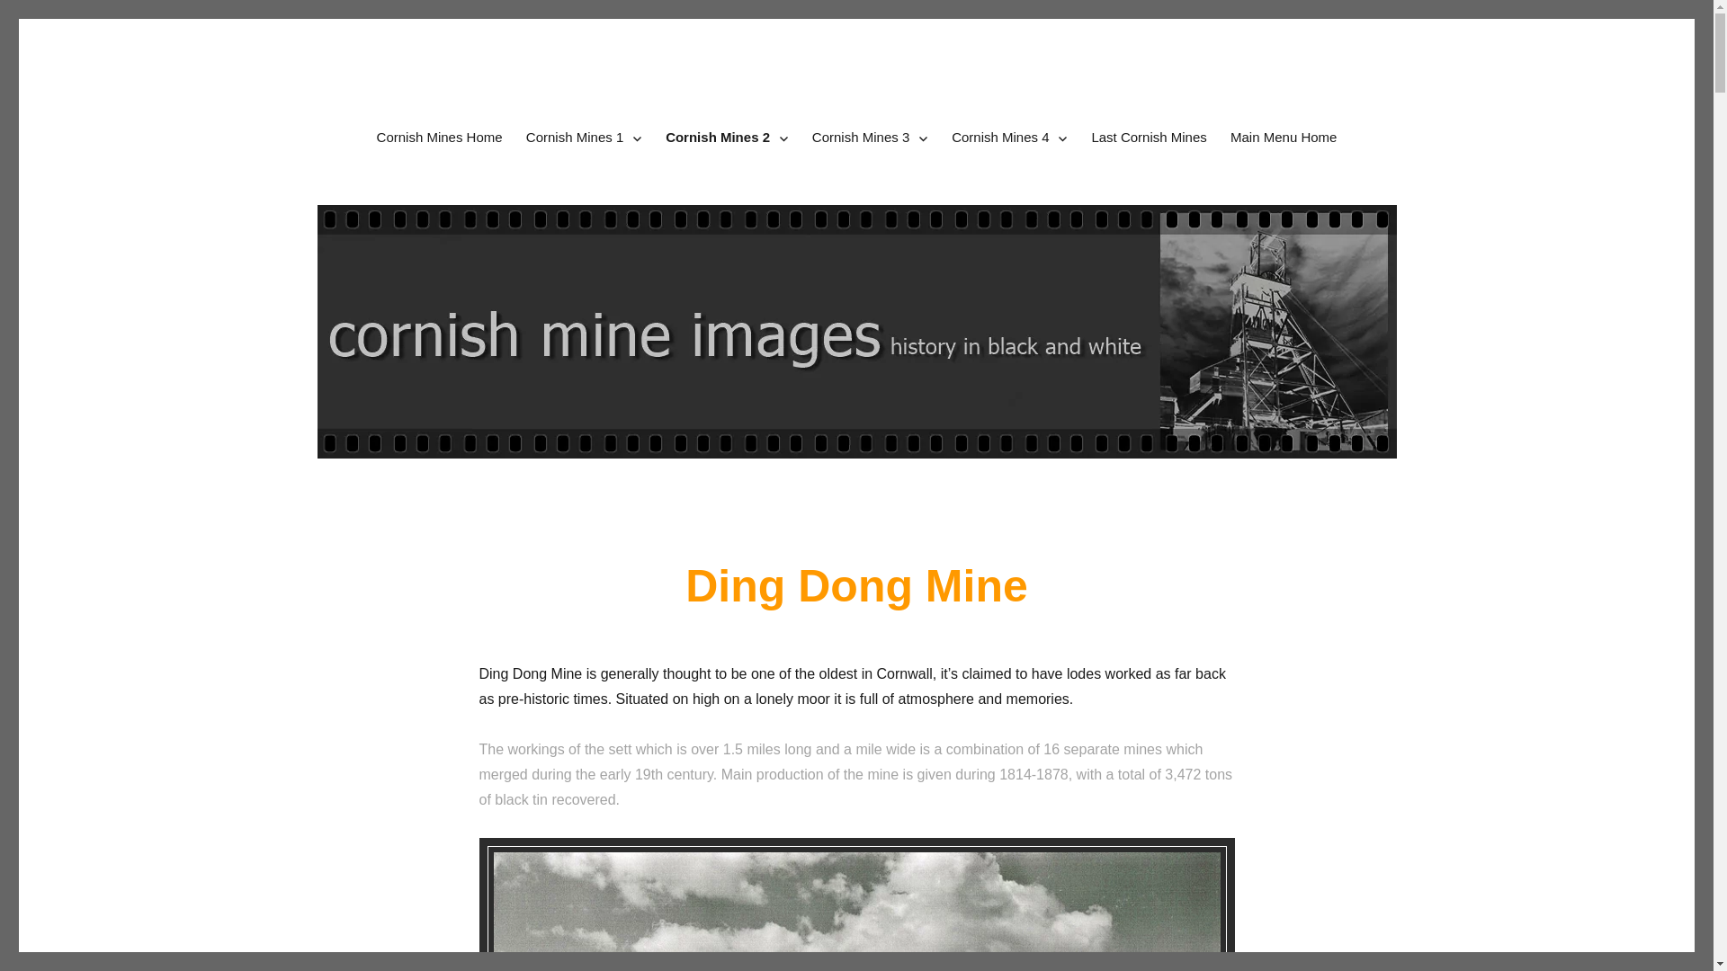 Image resolution: width=1727 pixels, height=971 pixels. Describe the element at coordinates (585, 137) in the screenshot. I see `Cornish Mines 1` at that location.